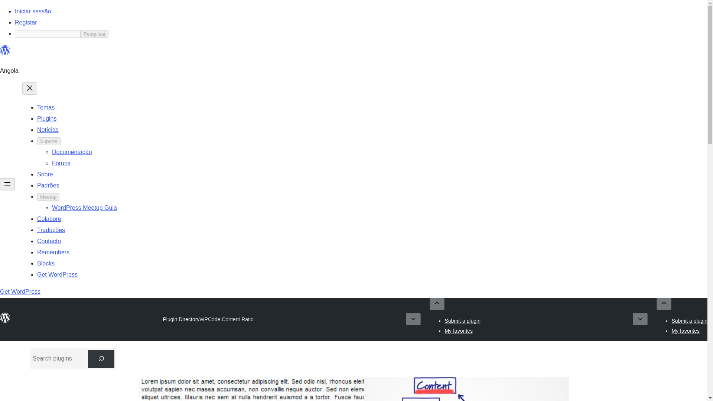  I want to click on Contacto, so click(49, 241).